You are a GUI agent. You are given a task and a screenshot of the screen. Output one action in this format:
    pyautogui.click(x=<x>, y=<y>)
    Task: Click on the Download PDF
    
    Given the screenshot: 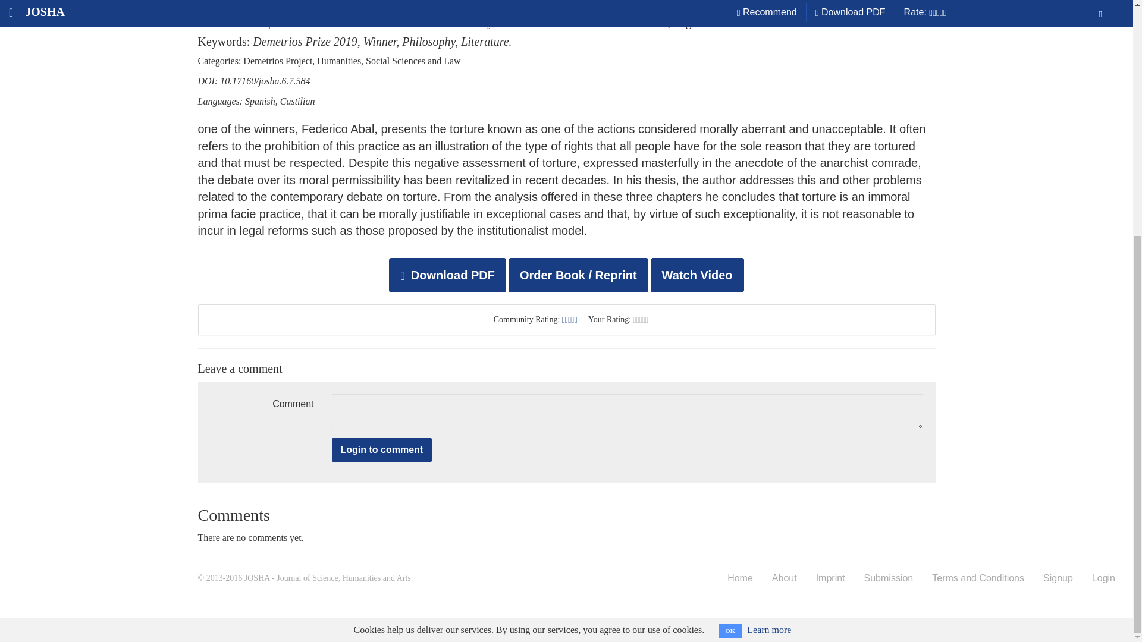 What is the action you would take?
    pyautogui.click(x=447, y=275)
    